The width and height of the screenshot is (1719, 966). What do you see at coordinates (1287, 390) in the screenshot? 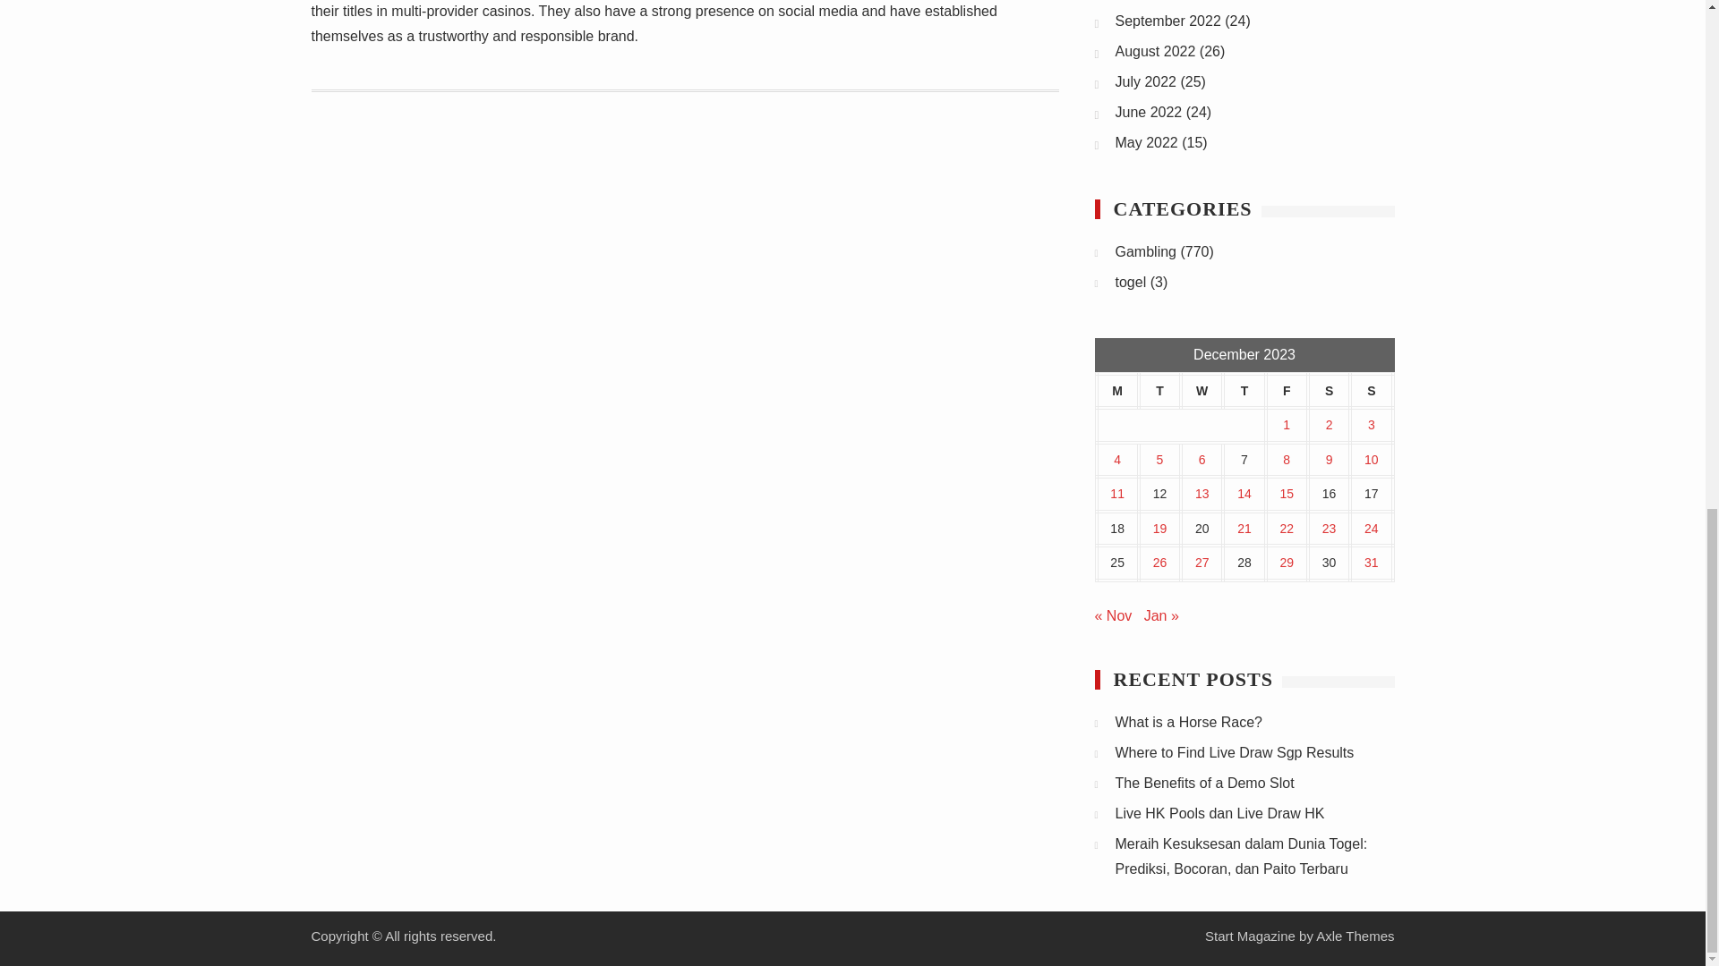
I see `Friday` at bounding box center [1287, 390].